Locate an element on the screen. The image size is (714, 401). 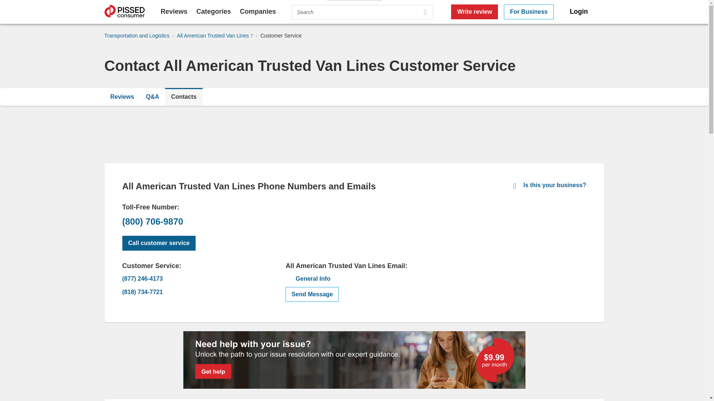
Categories is located at coordinates (213, 11).